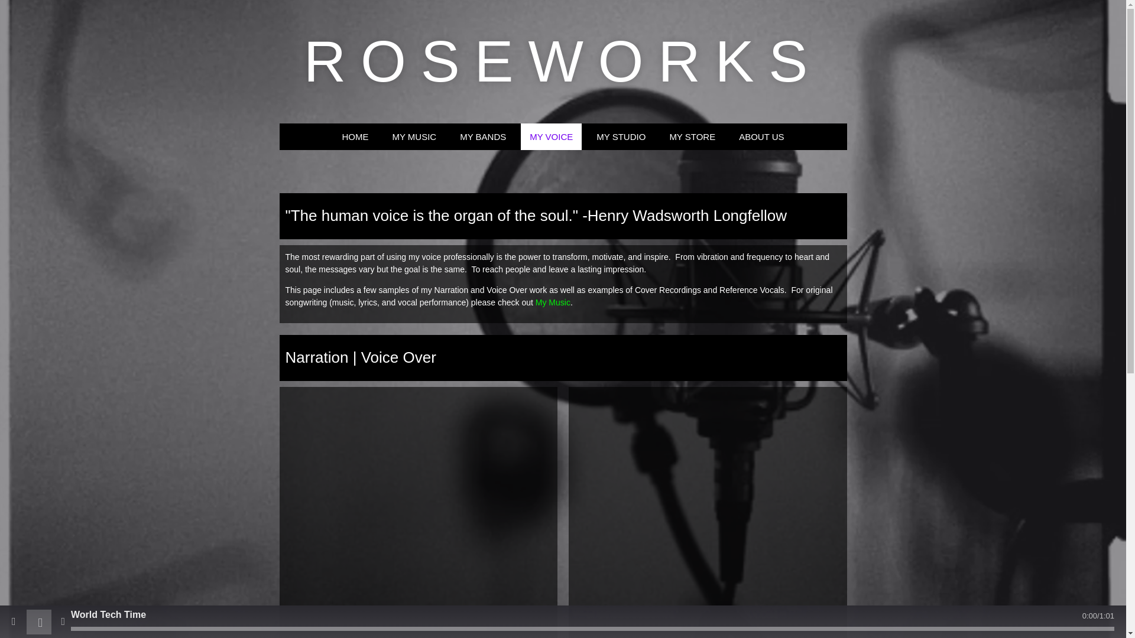  What do you see at coordinates (551, 136) in the screenshot?
I see `MY VOICE` at bounding box center [551, 136].